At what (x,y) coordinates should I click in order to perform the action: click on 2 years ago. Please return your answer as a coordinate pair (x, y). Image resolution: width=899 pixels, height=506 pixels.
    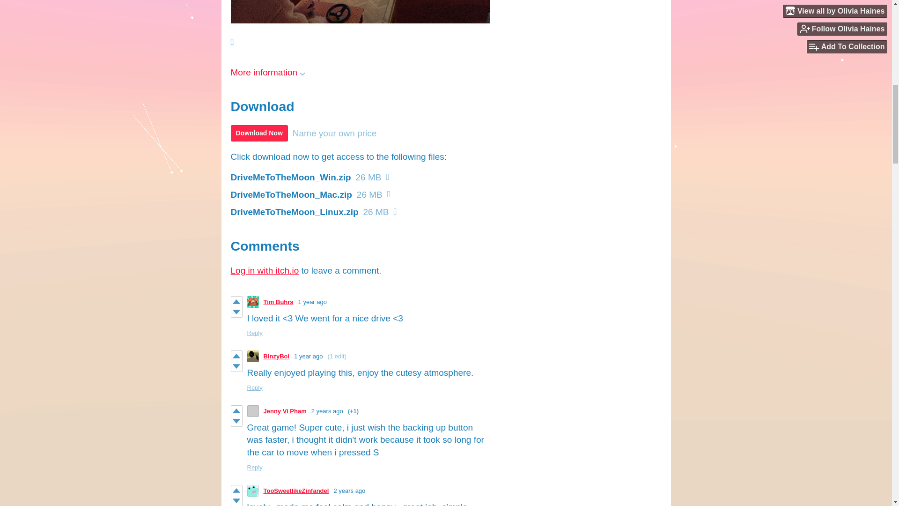
    Looking at the image, I should click on (327, 411).